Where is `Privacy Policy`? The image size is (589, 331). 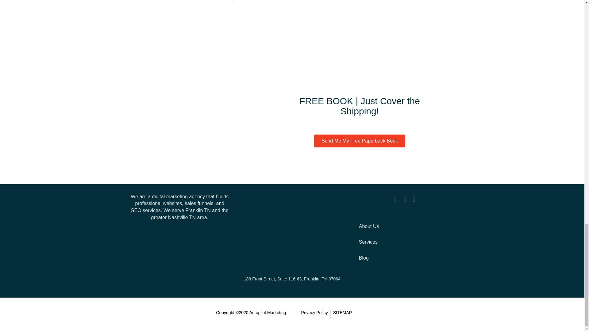 Privacy Policy is located at coordinates (314, 313).